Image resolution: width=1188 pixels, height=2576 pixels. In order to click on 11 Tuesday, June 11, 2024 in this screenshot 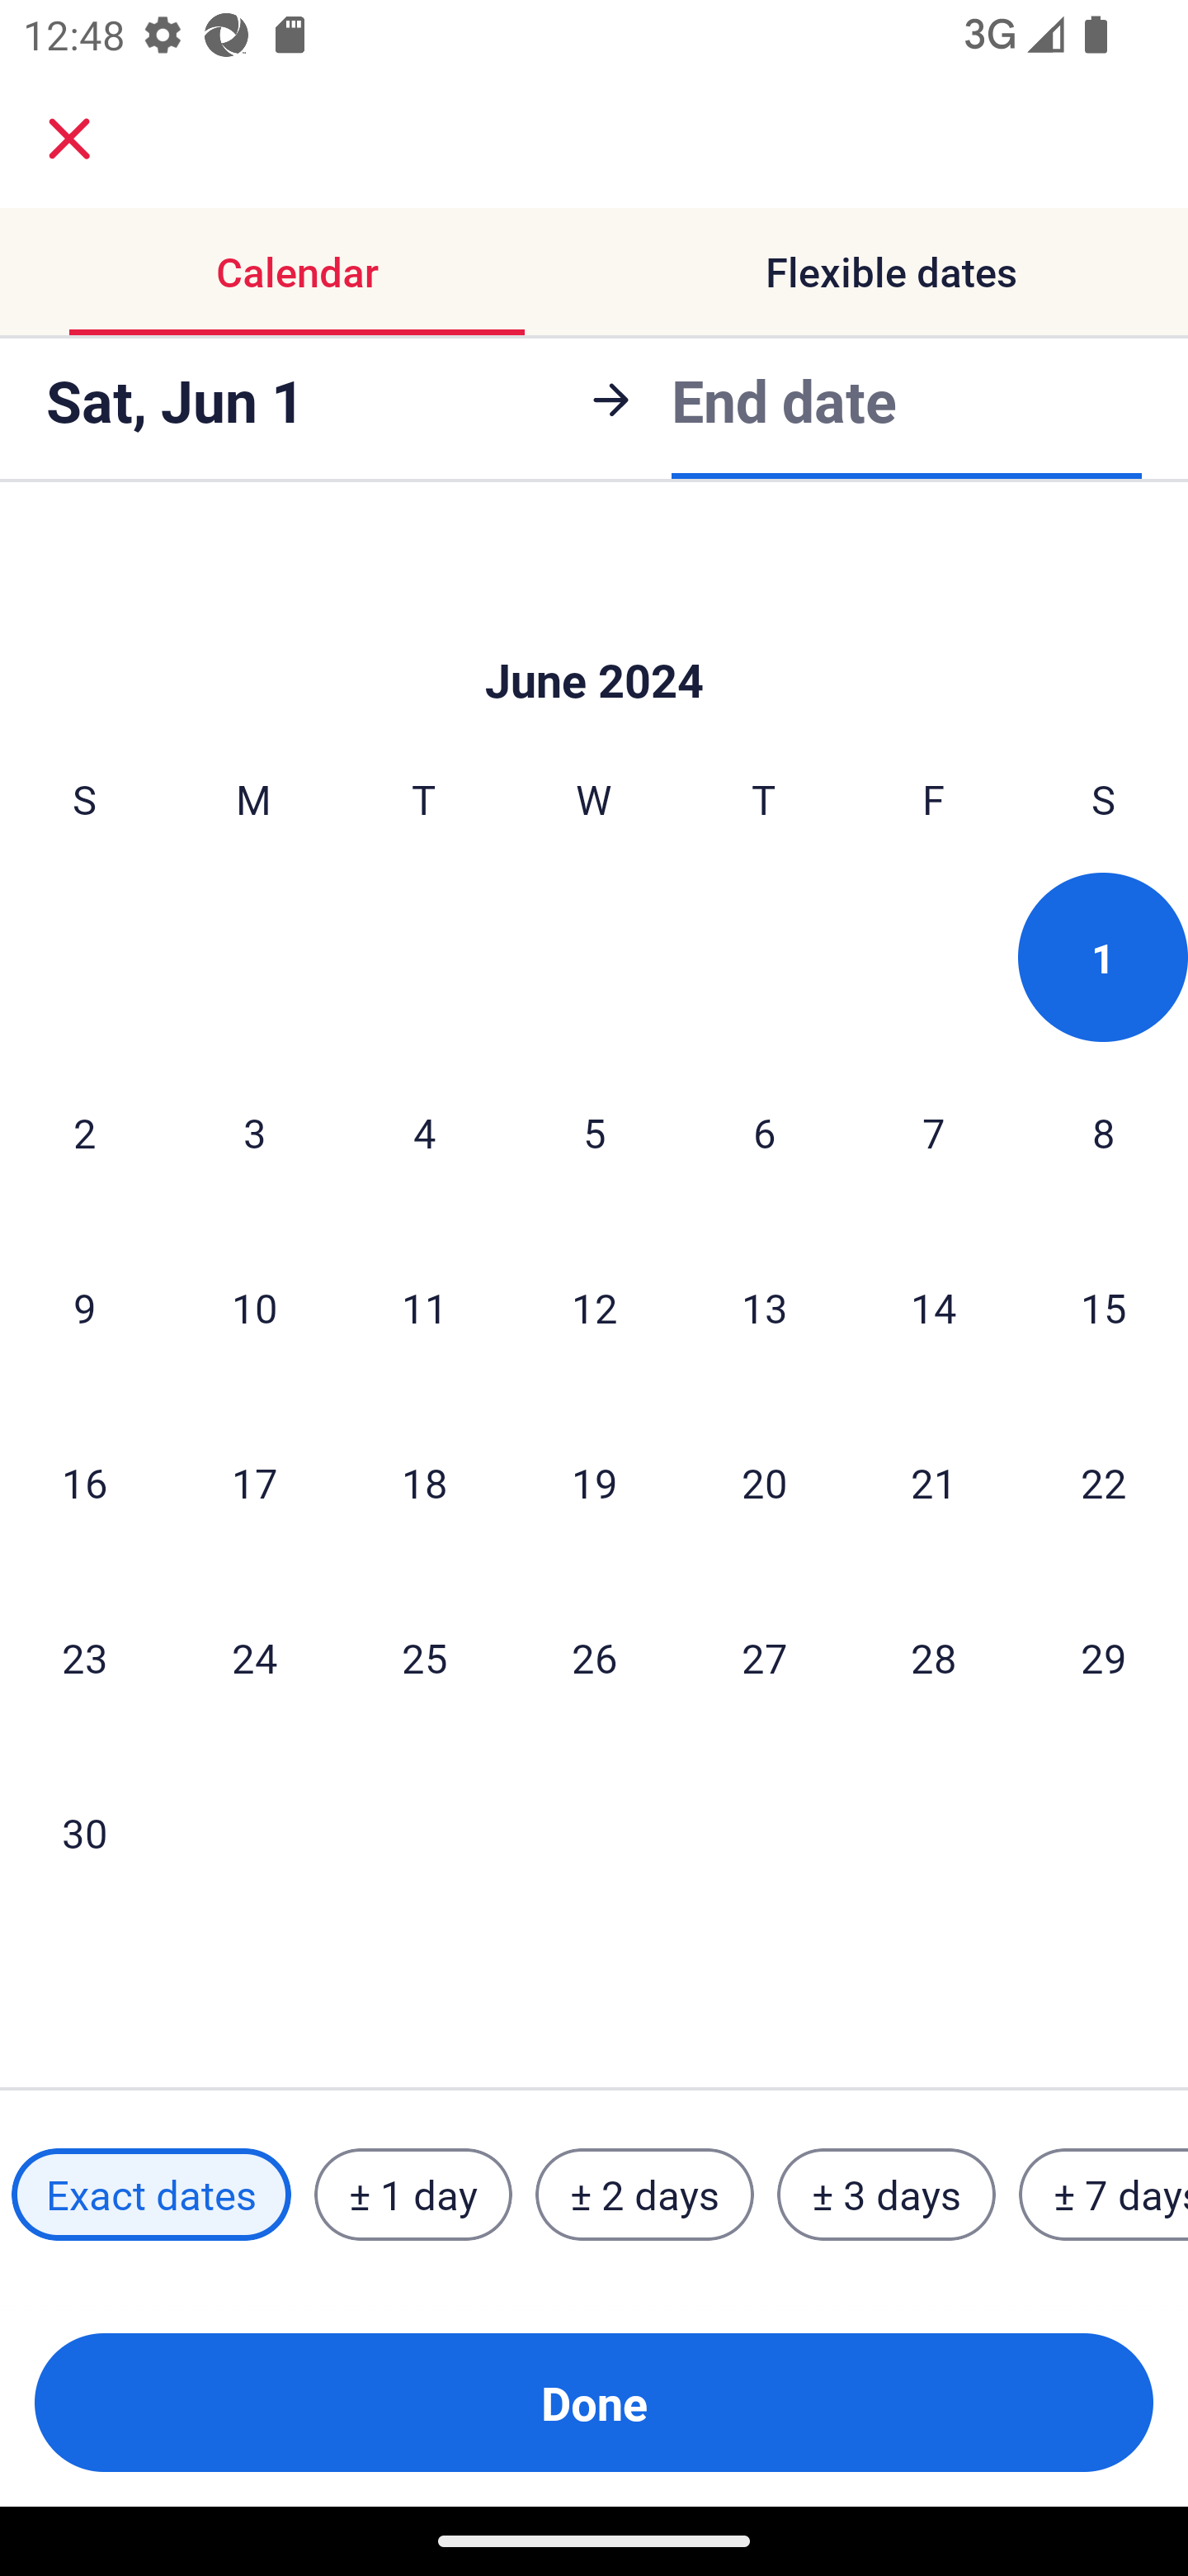, I will do `click(424, 1307)`.